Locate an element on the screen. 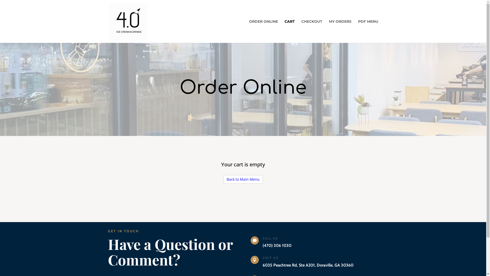  Back to Main Menu is located at coordinates (243, 179).